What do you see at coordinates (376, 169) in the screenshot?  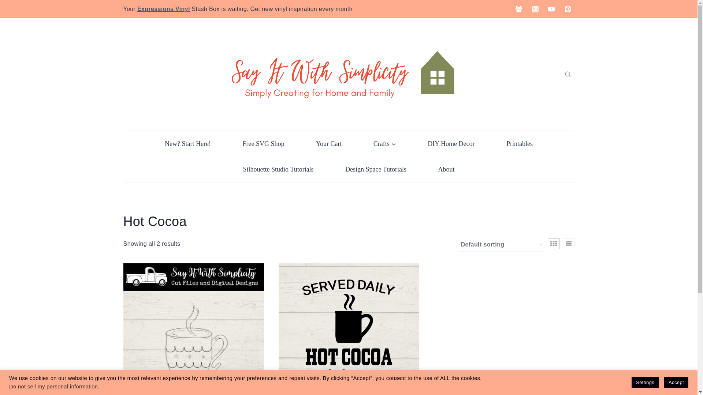 I see `Design Space Tutorials` at bounding box center [376, 169].